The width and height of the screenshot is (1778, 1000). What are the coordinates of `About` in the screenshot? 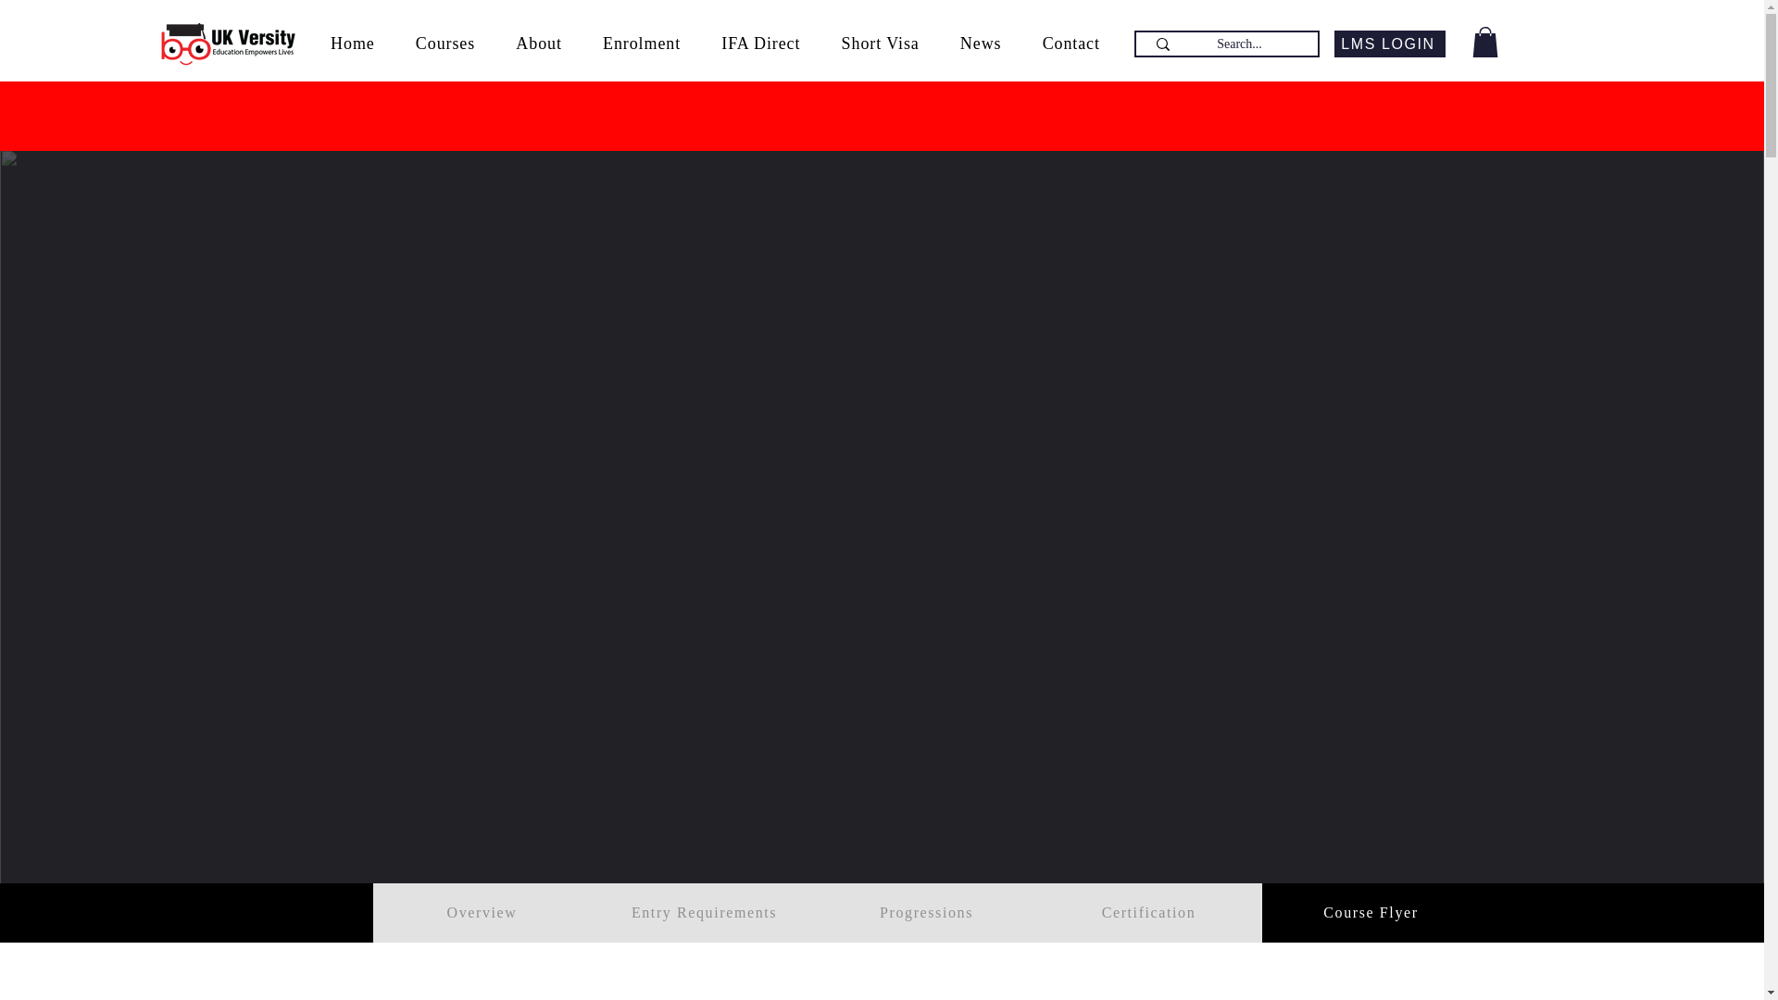 It's located at (539, 44).